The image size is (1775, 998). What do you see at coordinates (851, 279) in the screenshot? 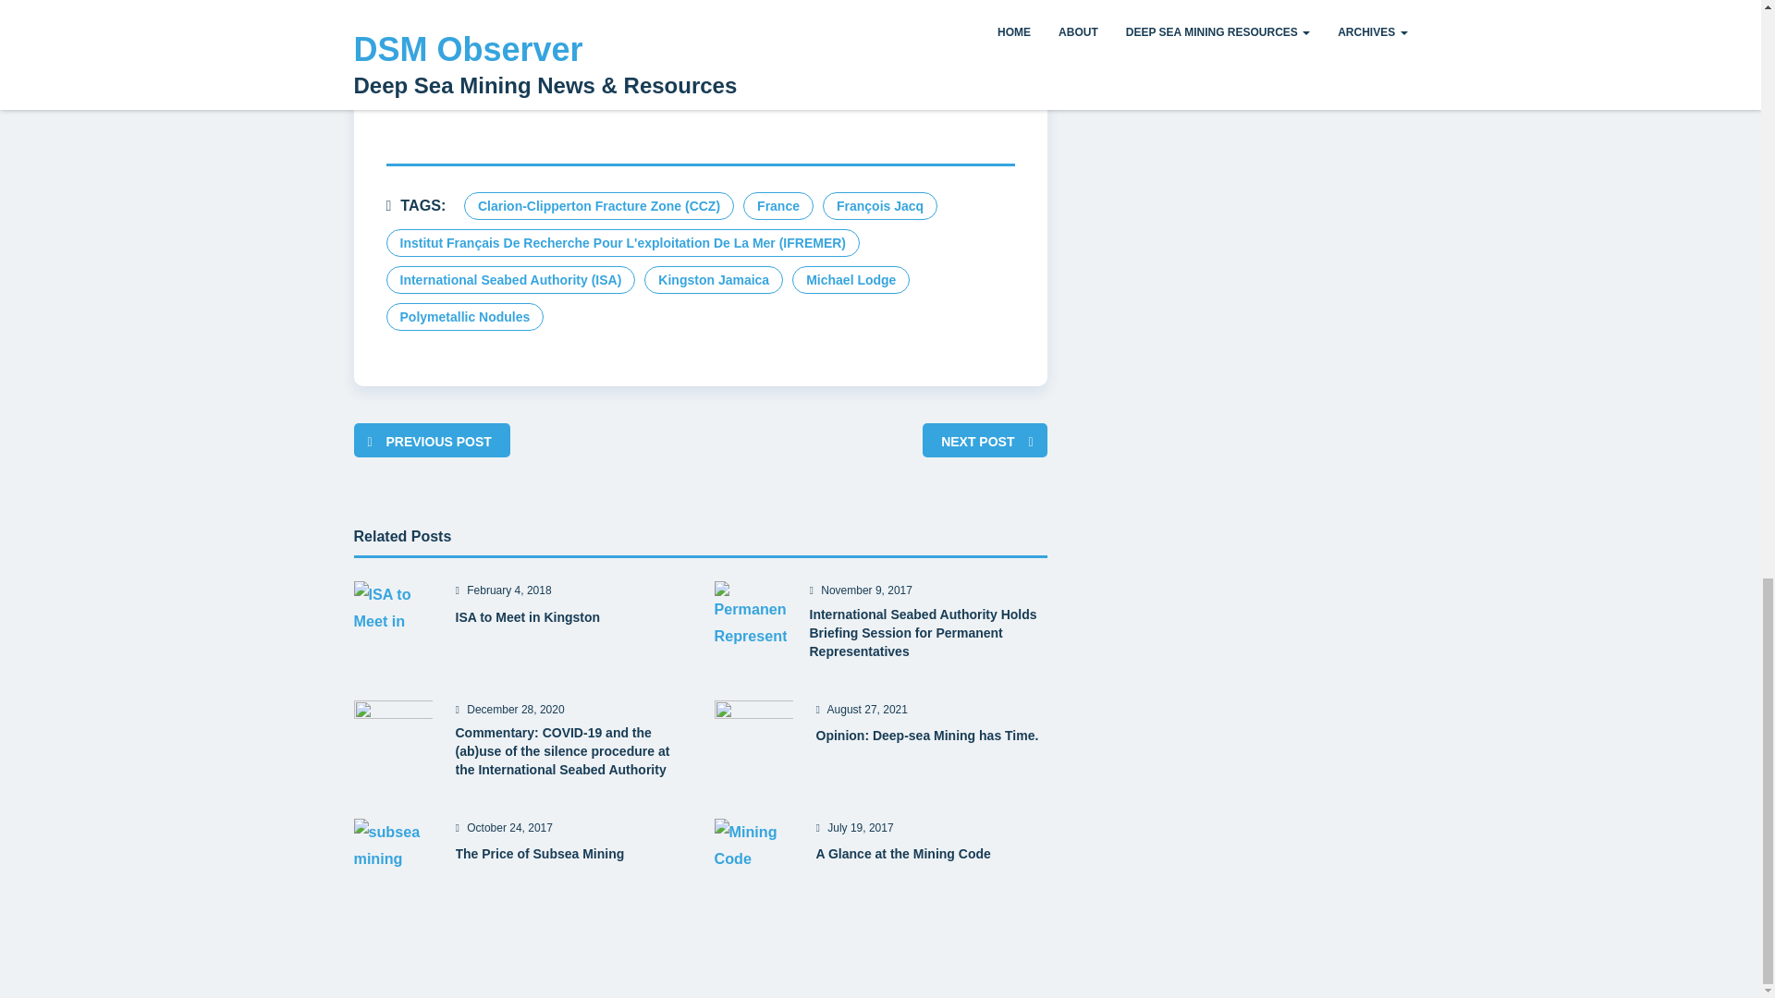
I see `Michael Lodge` at bounding box center [851, 279].